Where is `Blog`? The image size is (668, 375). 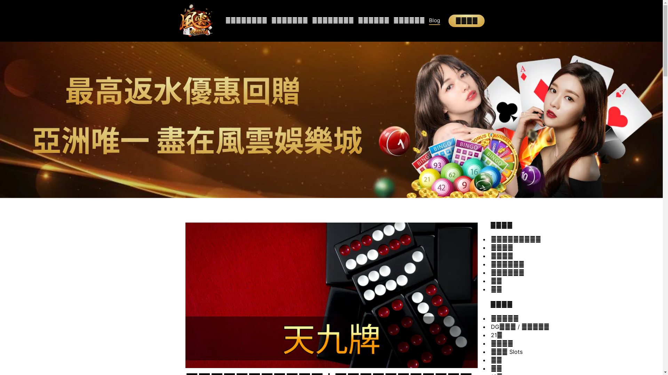
Blog is located at coordinates (434, 21).